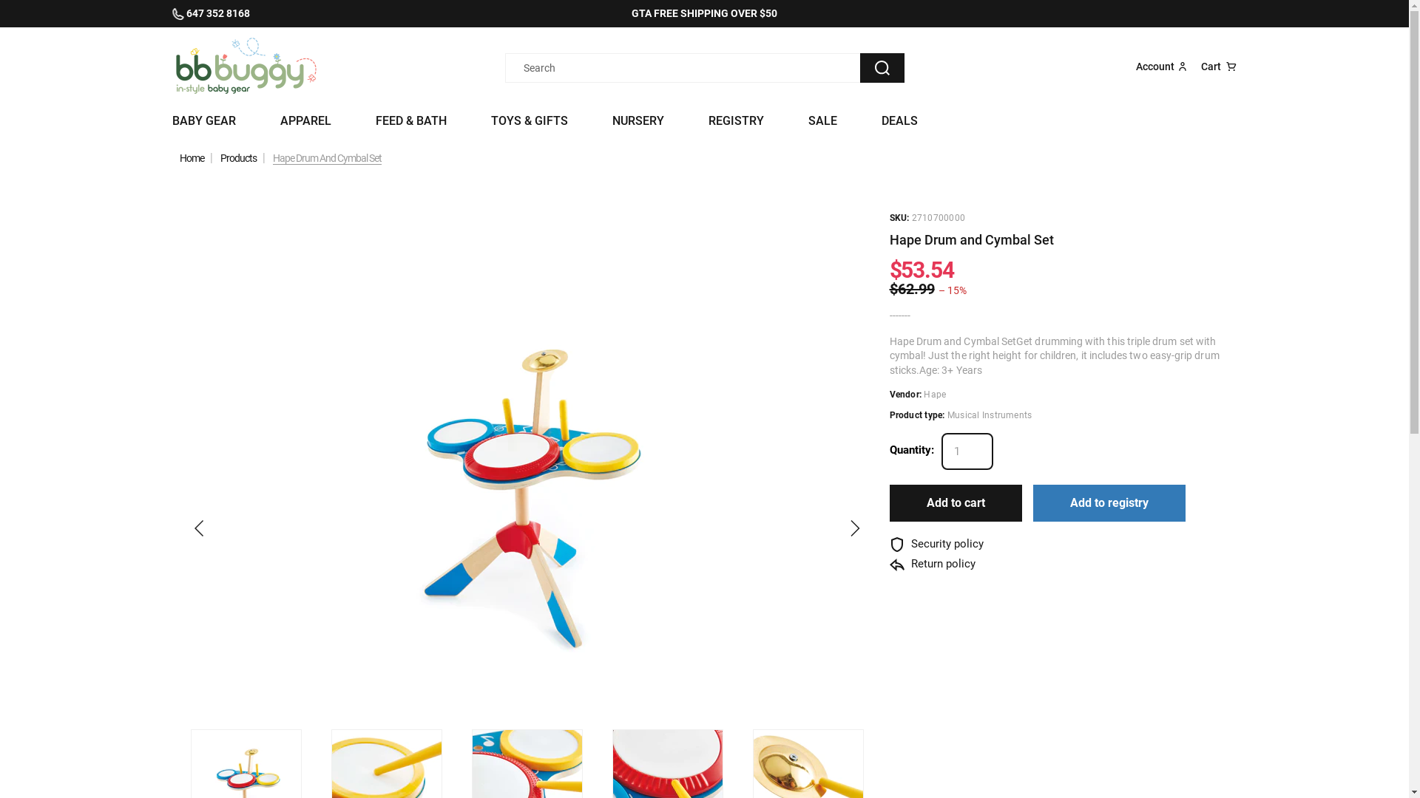  Describe the element at coordinates (899, 121) in the screenshot. I see `DEALS` at that location.